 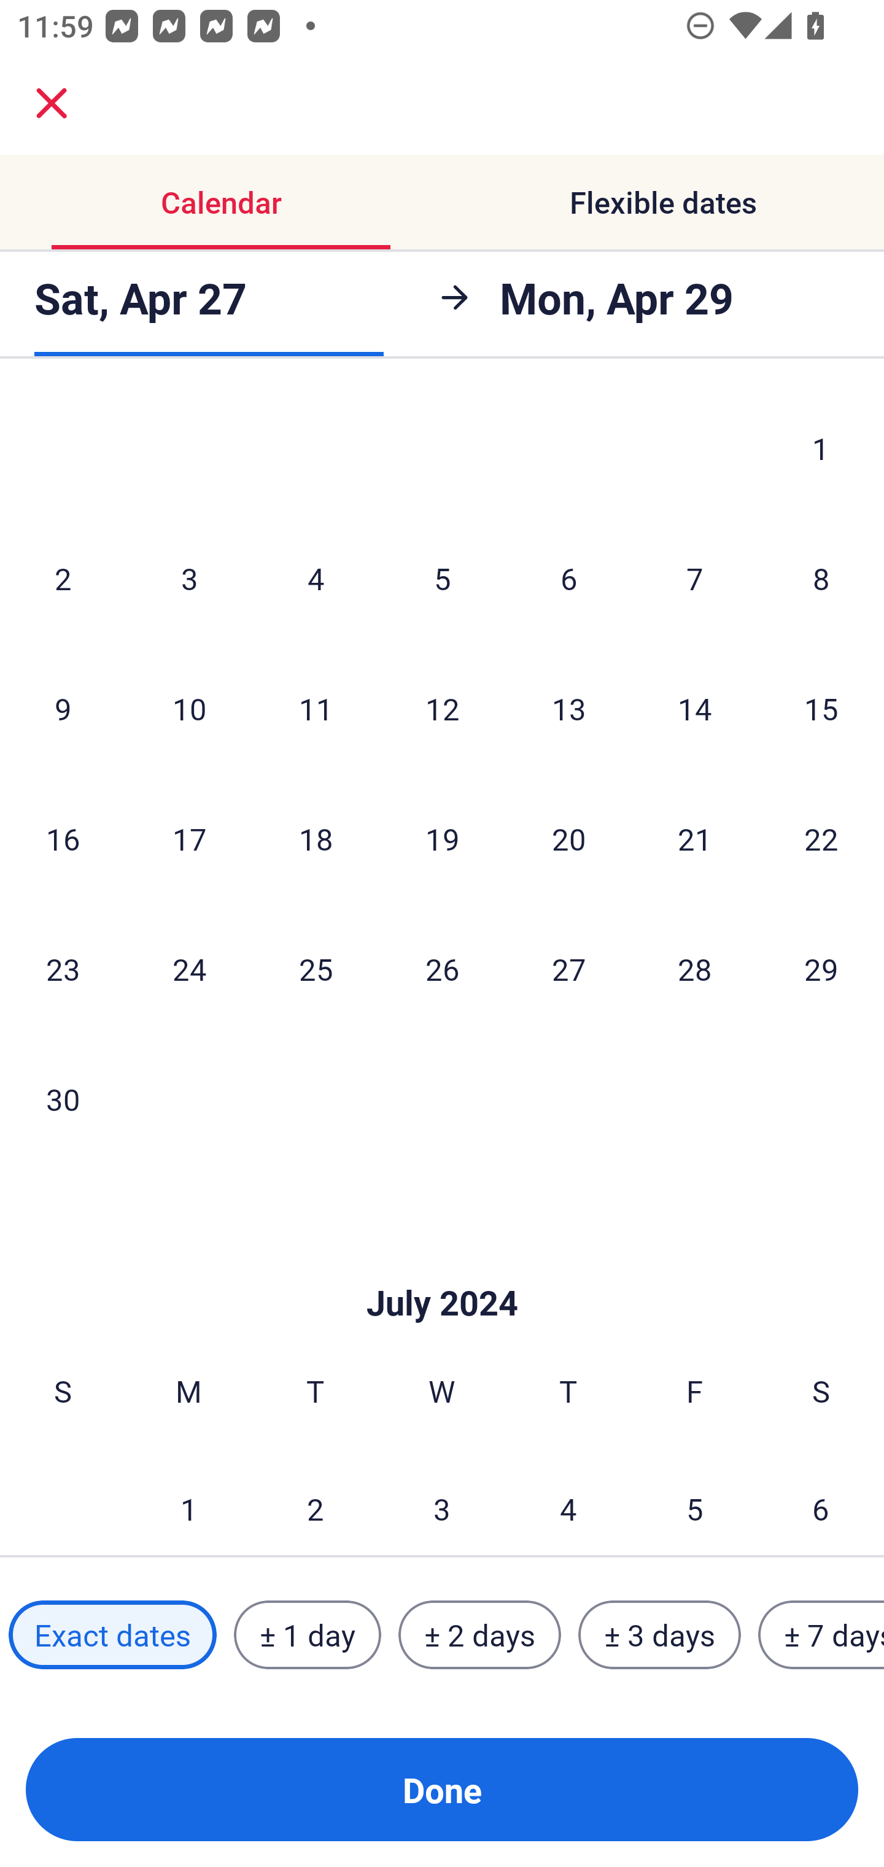 What do you see at coordinates (52, 103) in the screenshot?
I see `close.` at bounding box center [52, 103].